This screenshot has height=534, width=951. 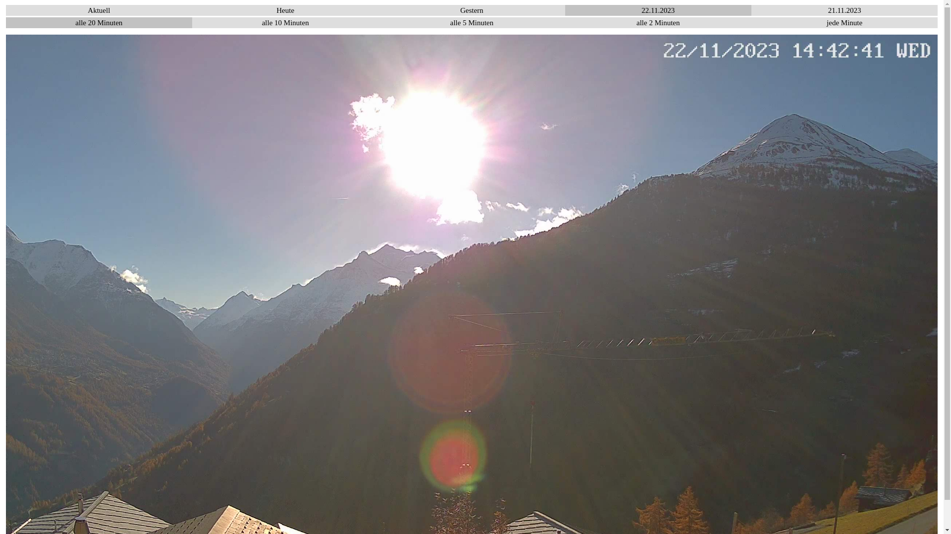 I want to click on alle 10 Minuten, so click(x=285, y=23).